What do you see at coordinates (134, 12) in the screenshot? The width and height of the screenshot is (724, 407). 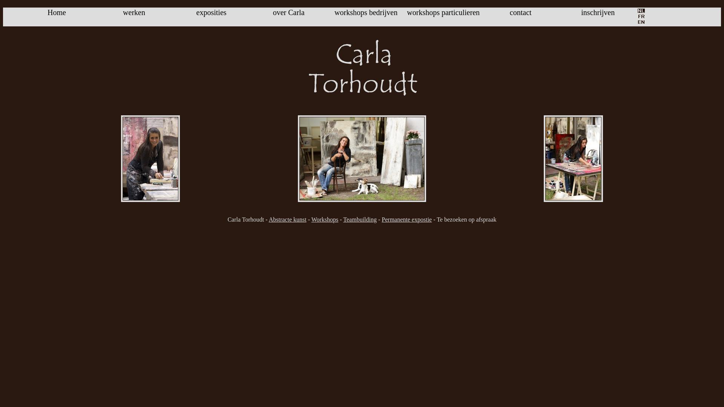 I see `werken` at bounding box center [134, 12].